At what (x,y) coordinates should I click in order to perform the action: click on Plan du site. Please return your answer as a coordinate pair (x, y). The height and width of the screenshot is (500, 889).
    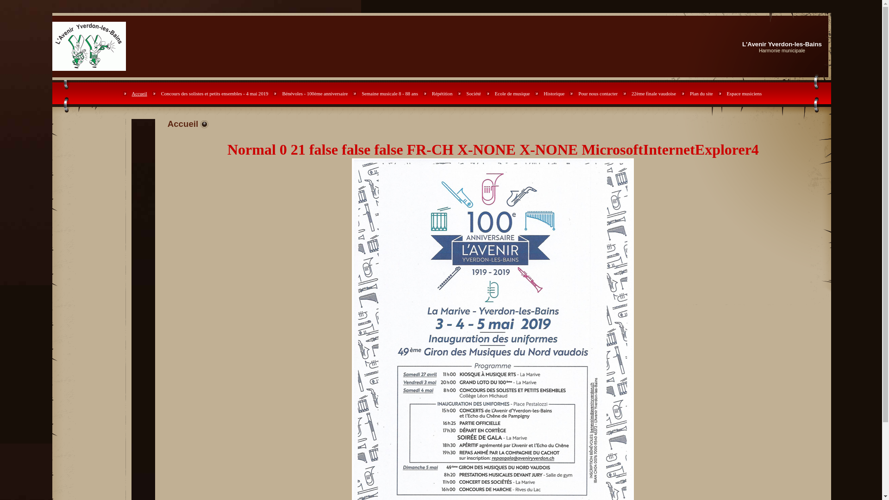
    Looking at the image, I should click on (701, 94).